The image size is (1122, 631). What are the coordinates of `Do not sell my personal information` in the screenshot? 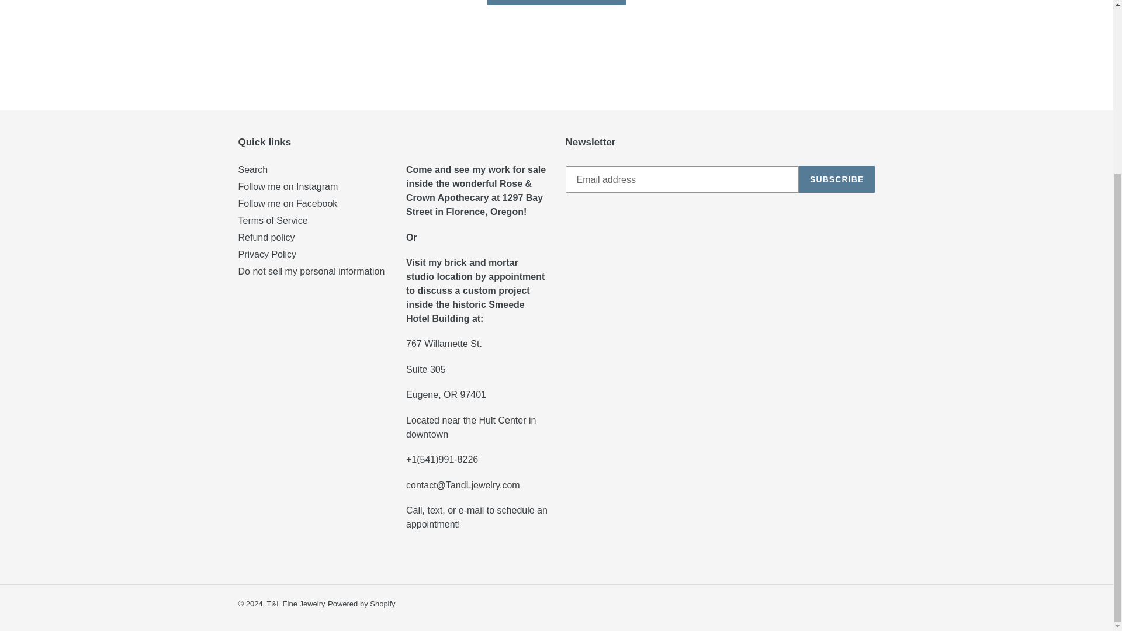 It's located at (311, 271).